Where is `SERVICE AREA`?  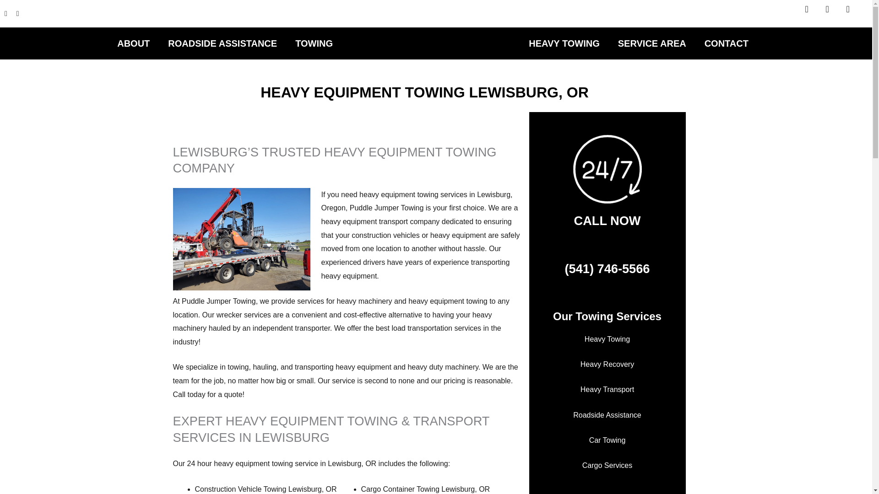
SERVICE AREA is located at coordinates (654, 43).